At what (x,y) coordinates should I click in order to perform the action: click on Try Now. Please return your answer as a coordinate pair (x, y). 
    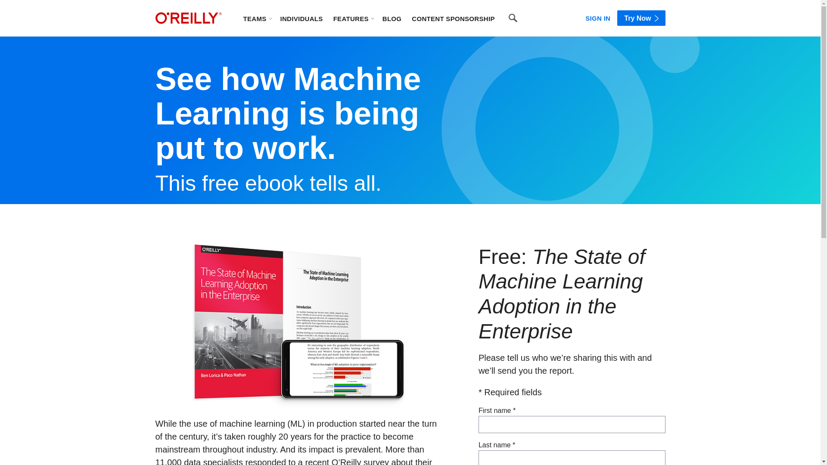
    Looking at the image, I should click on (641, 18).